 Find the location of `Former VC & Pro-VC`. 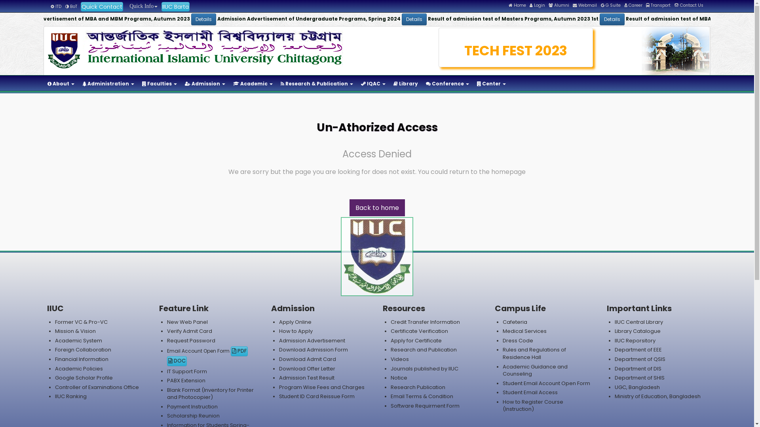

Former VC & Pro-VC is located at coordinates (82, 322).